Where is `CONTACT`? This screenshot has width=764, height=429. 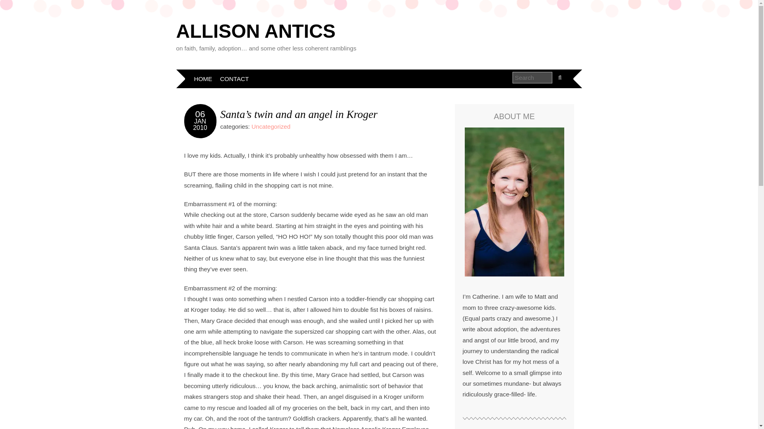
CONTACT is located at coordinates (234, 79).